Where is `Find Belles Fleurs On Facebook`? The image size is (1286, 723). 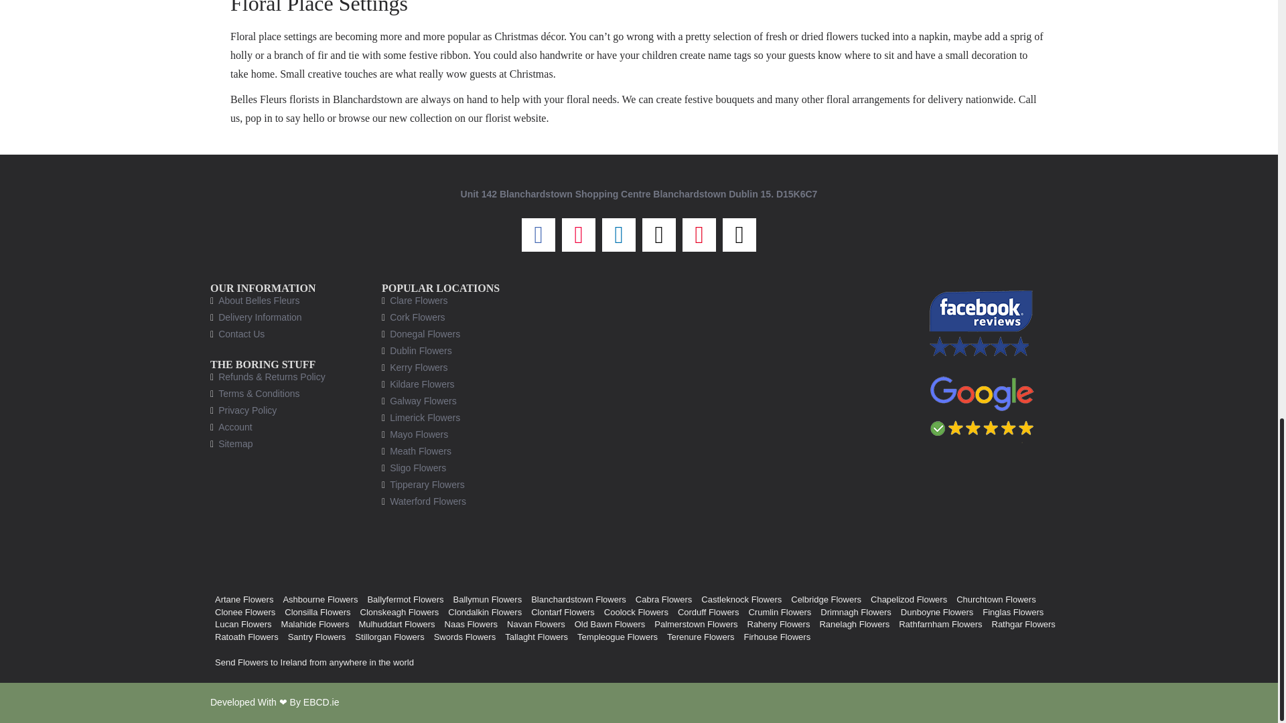 Find Belles Fleurs On Facebook is located at coordinates (982, 323).